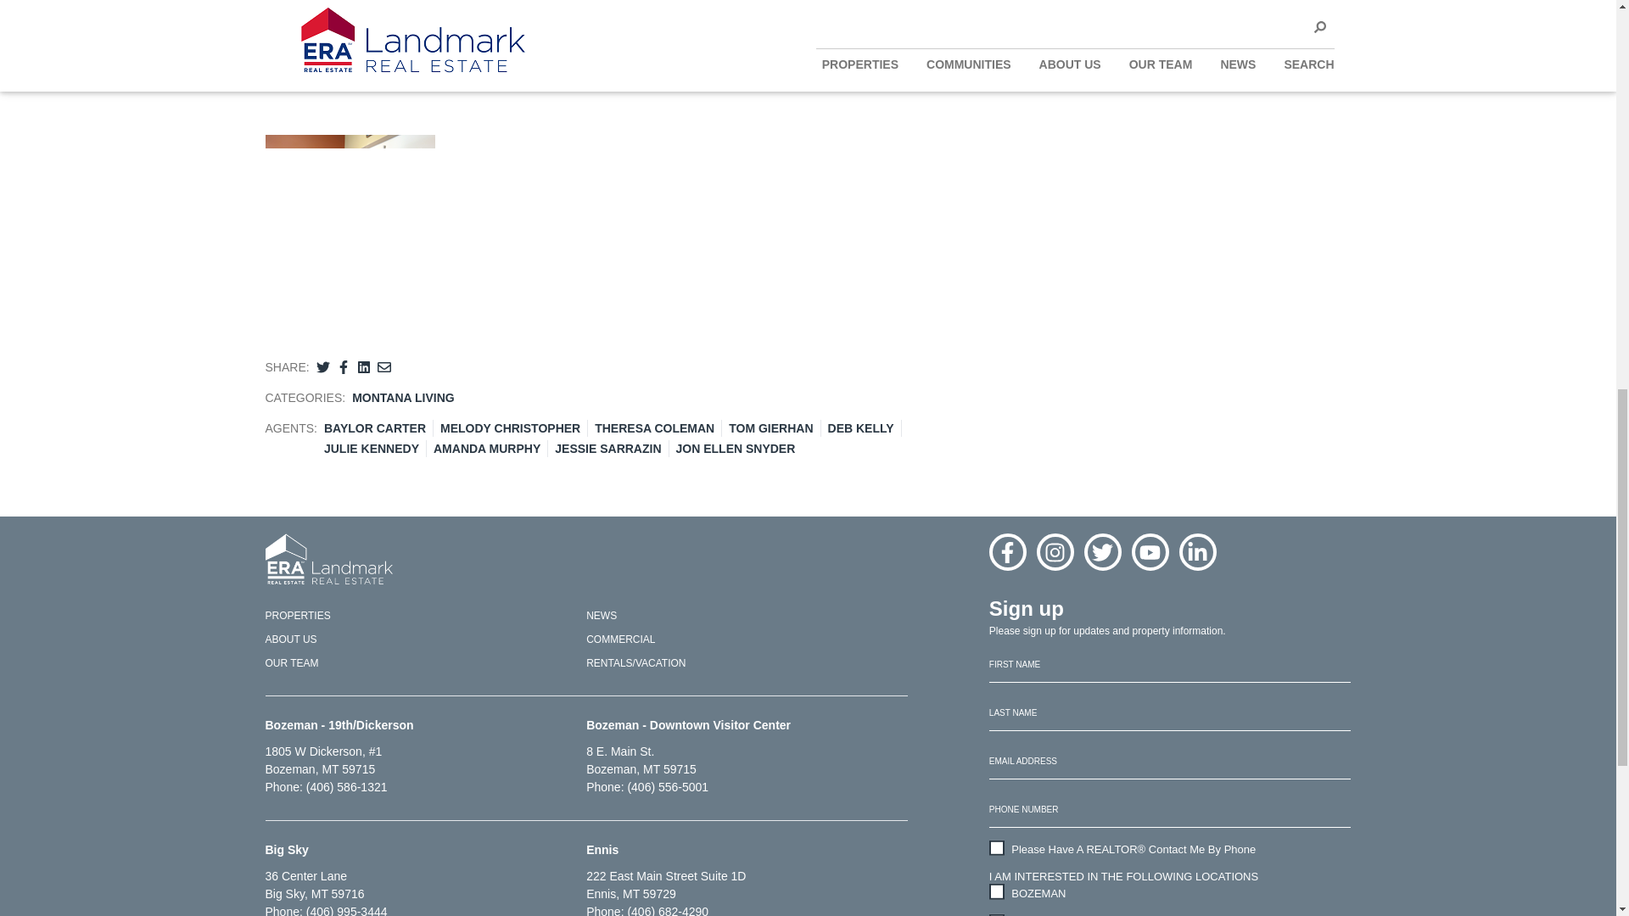 The width and height of the screenshot is (1629, 916). What do you see at coordinates (1055, 551) in the screenshot?
I see `ERA Landmark on Instagram` at bounding box center [1055, 551].